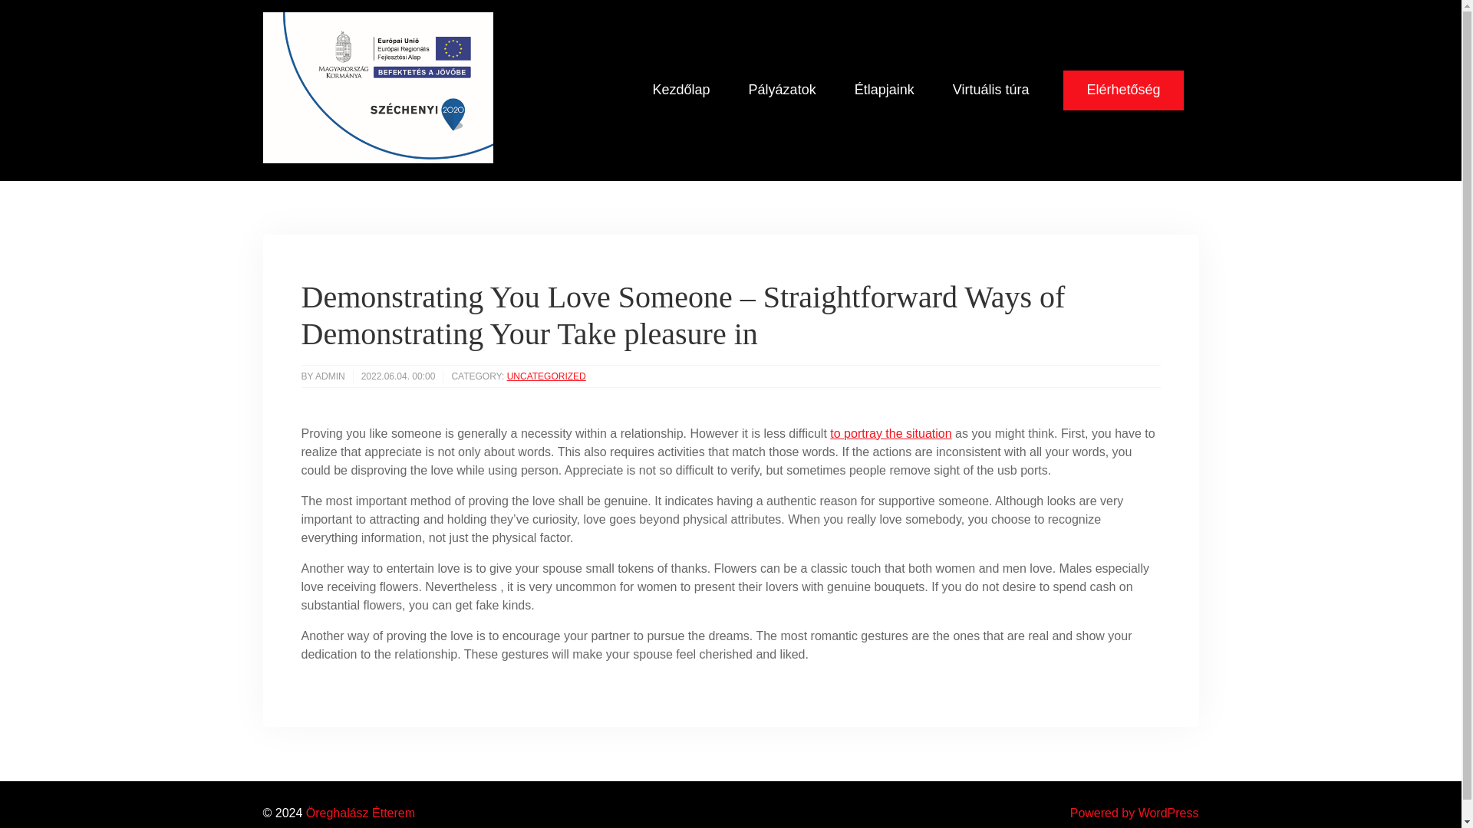 Image resolution: width=1473 pixels, height=828 pixels. I want to click on Powered by WordPress, so click(1134, 813).